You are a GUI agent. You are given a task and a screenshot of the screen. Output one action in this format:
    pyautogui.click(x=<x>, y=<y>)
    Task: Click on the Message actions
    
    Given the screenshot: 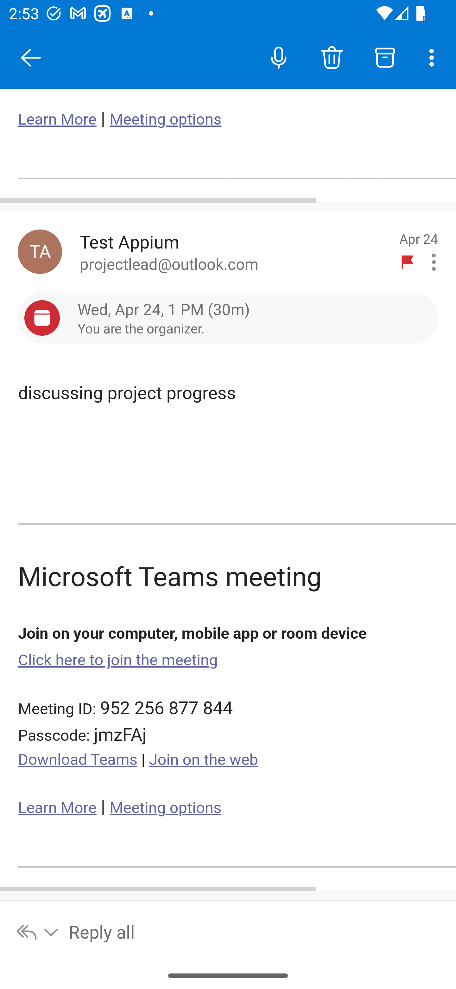 What is the action you would take?
    pyautogui.click(x=434, y=262)
    